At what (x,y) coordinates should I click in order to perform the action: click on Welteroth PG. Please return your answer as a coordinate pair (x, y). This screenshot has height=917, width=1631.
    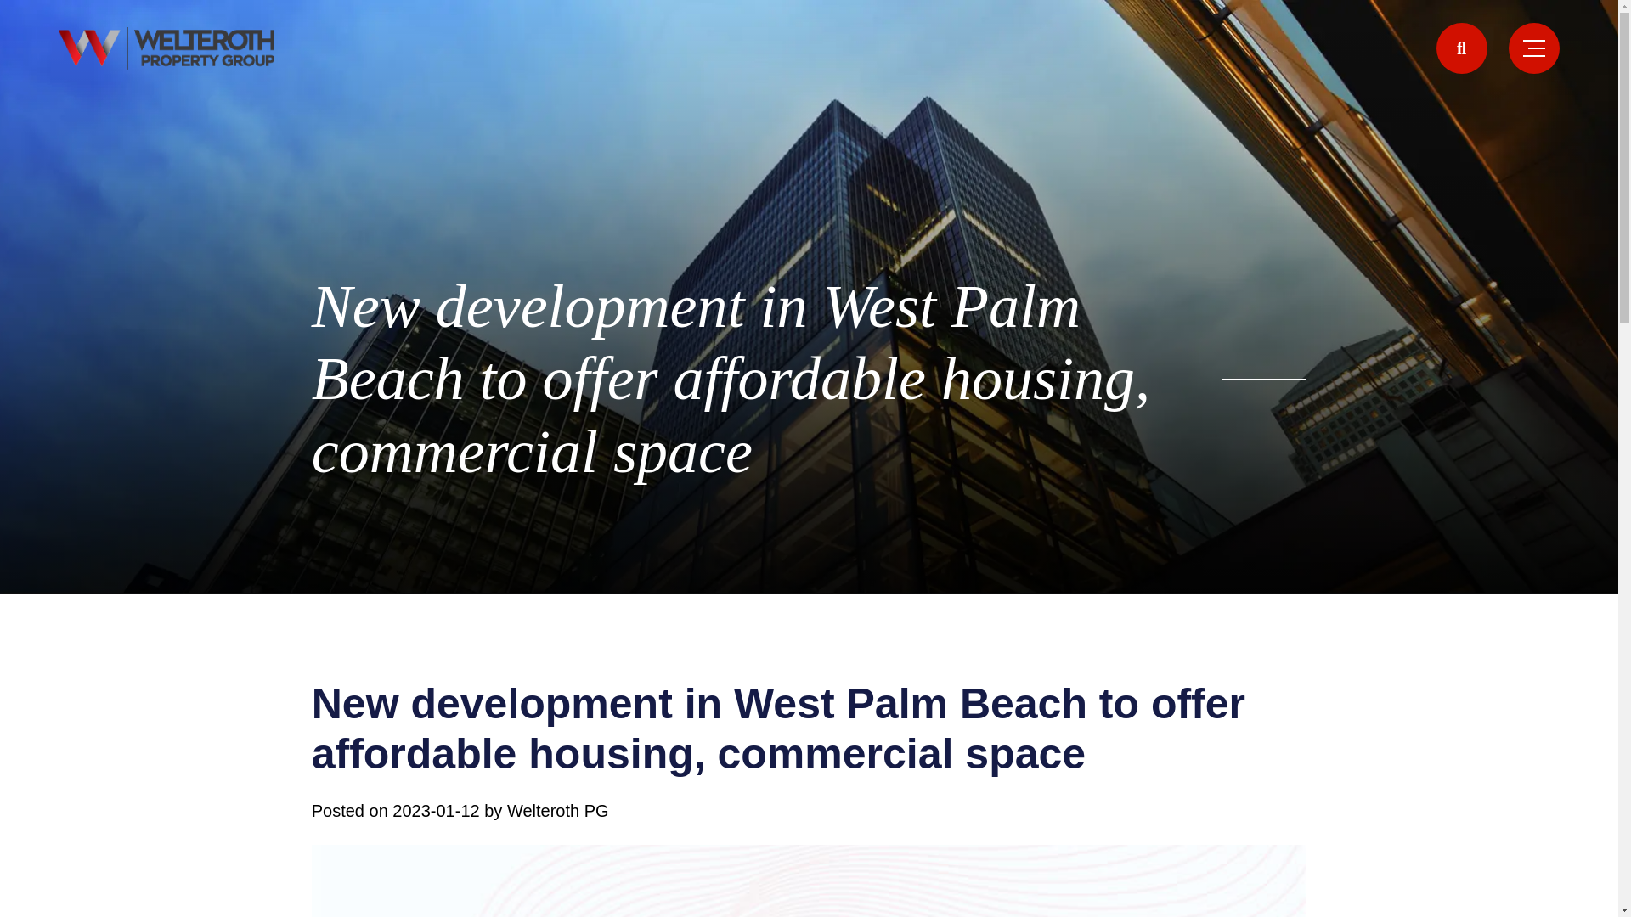
    Looking at the image, I should click on (557, 810).